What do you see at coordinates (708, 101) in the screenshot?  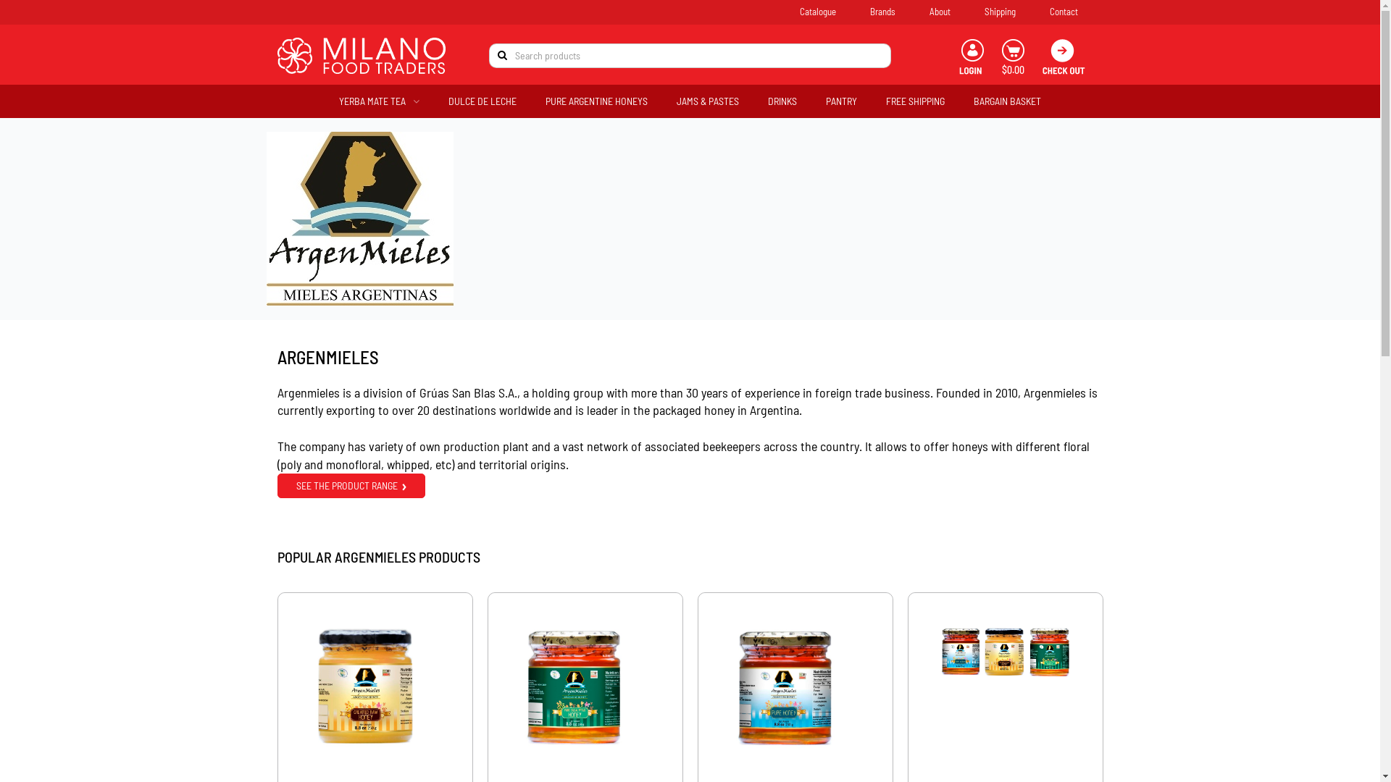 I see `JAMS & PASTES` at bounding box center [708, 101].